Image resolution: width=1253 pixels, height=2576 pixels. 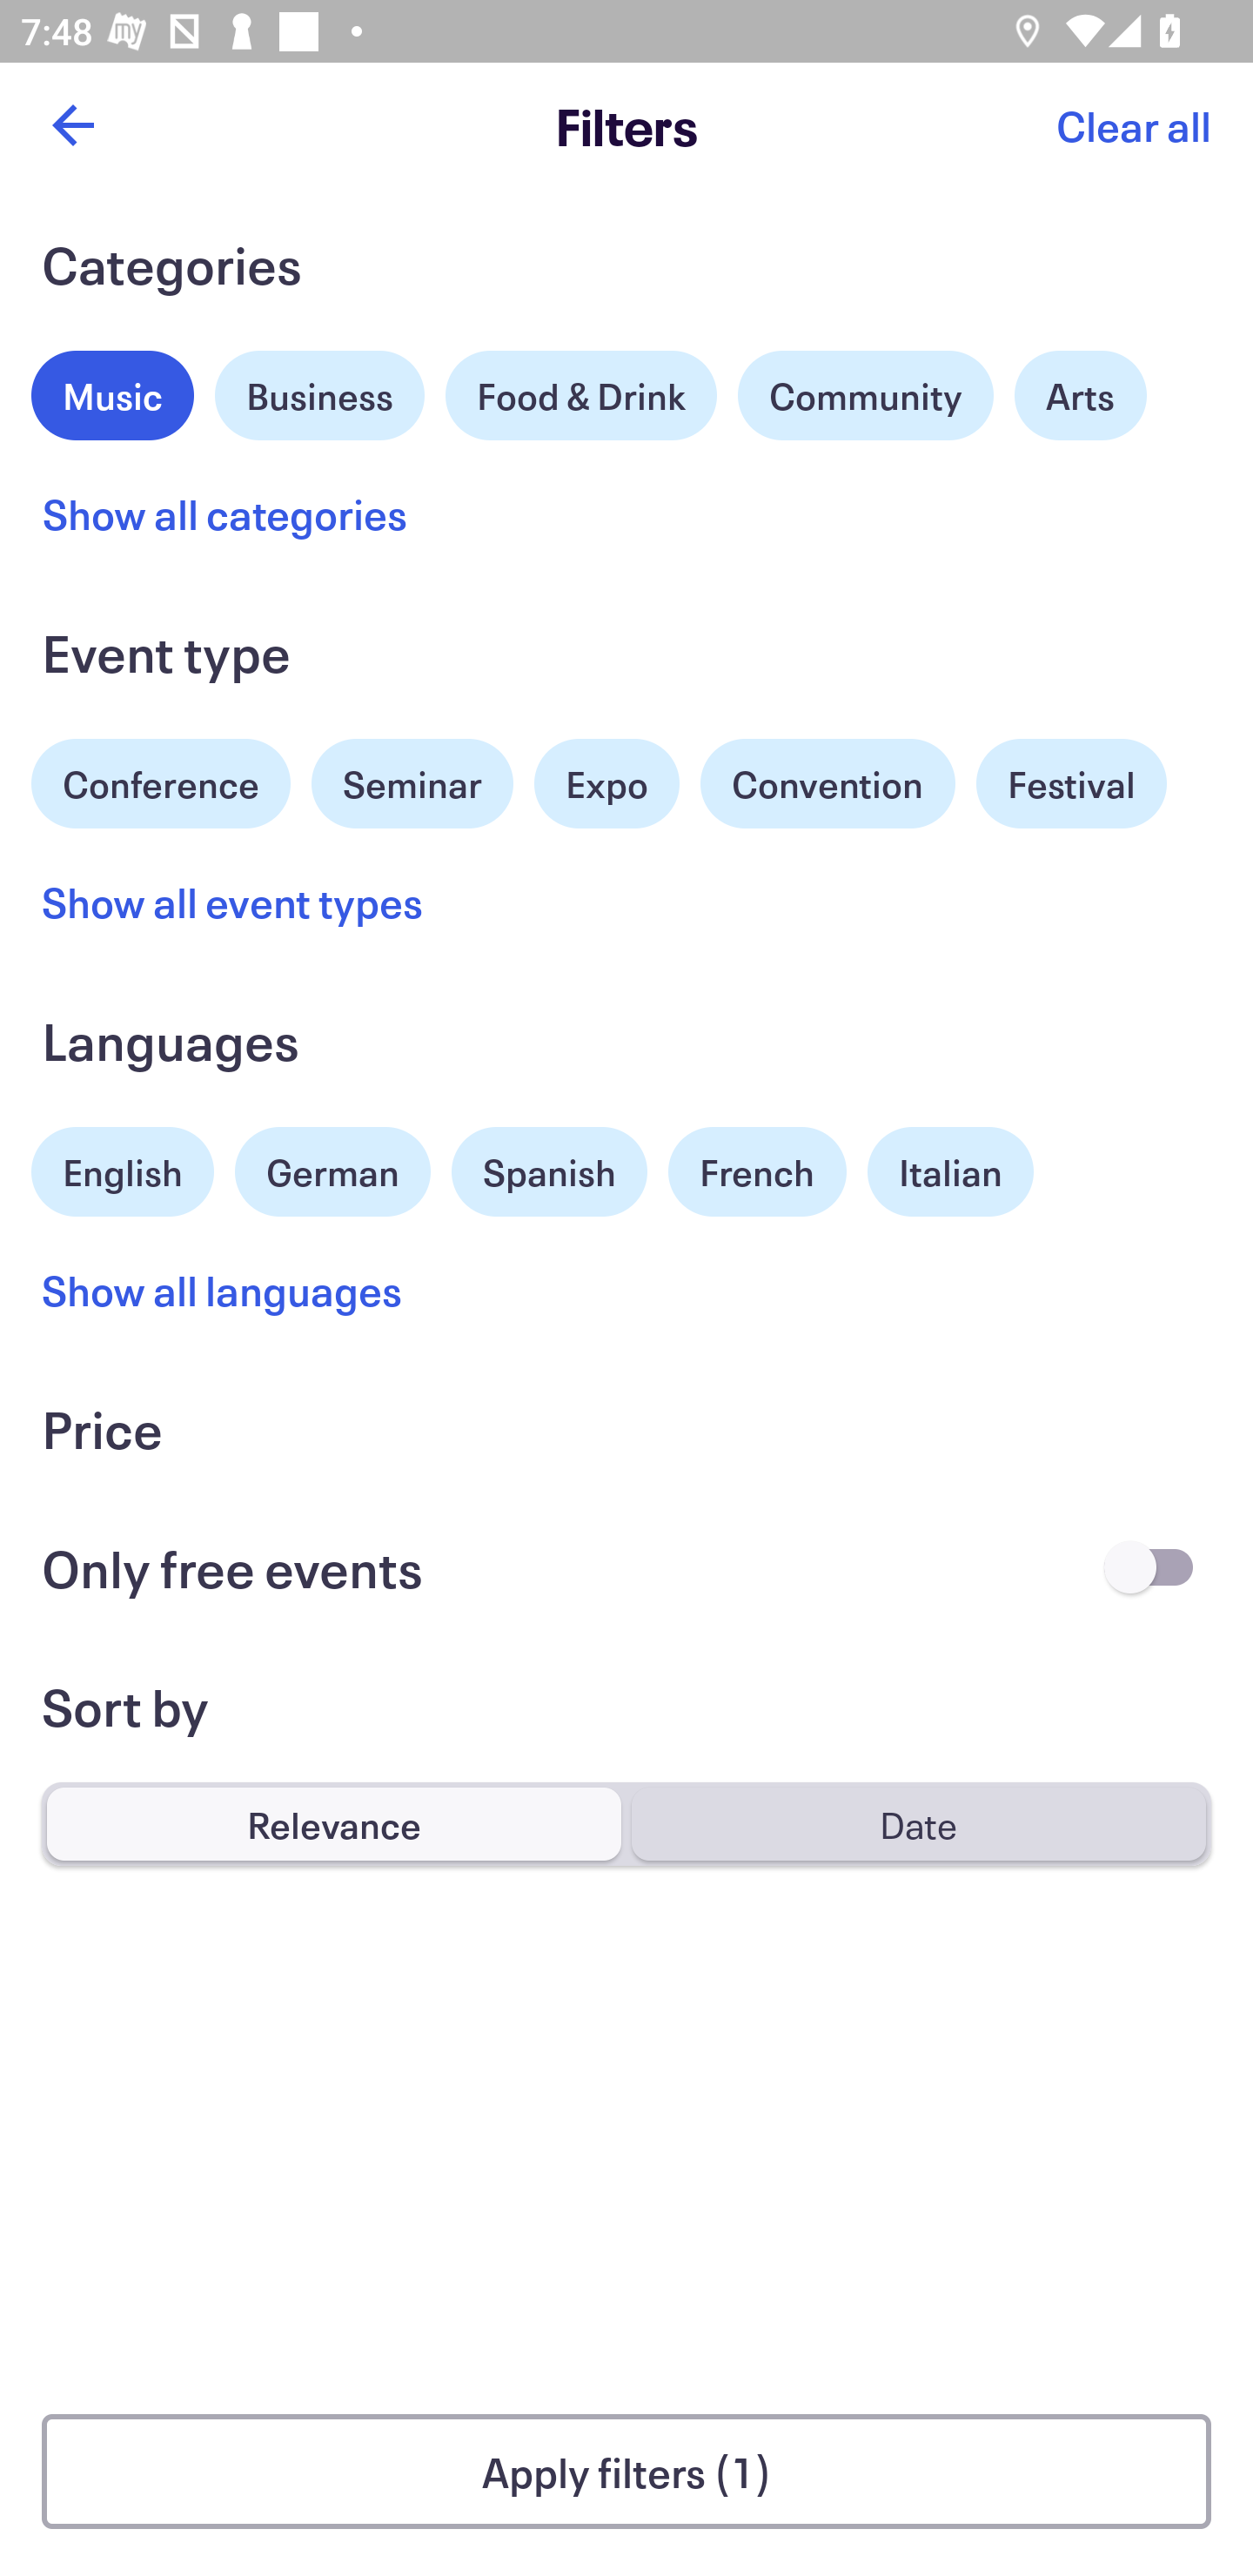 What do you see at coordinates (757, 1171) in the screenshot?
I see `French` at bounding box center [757, 1171].